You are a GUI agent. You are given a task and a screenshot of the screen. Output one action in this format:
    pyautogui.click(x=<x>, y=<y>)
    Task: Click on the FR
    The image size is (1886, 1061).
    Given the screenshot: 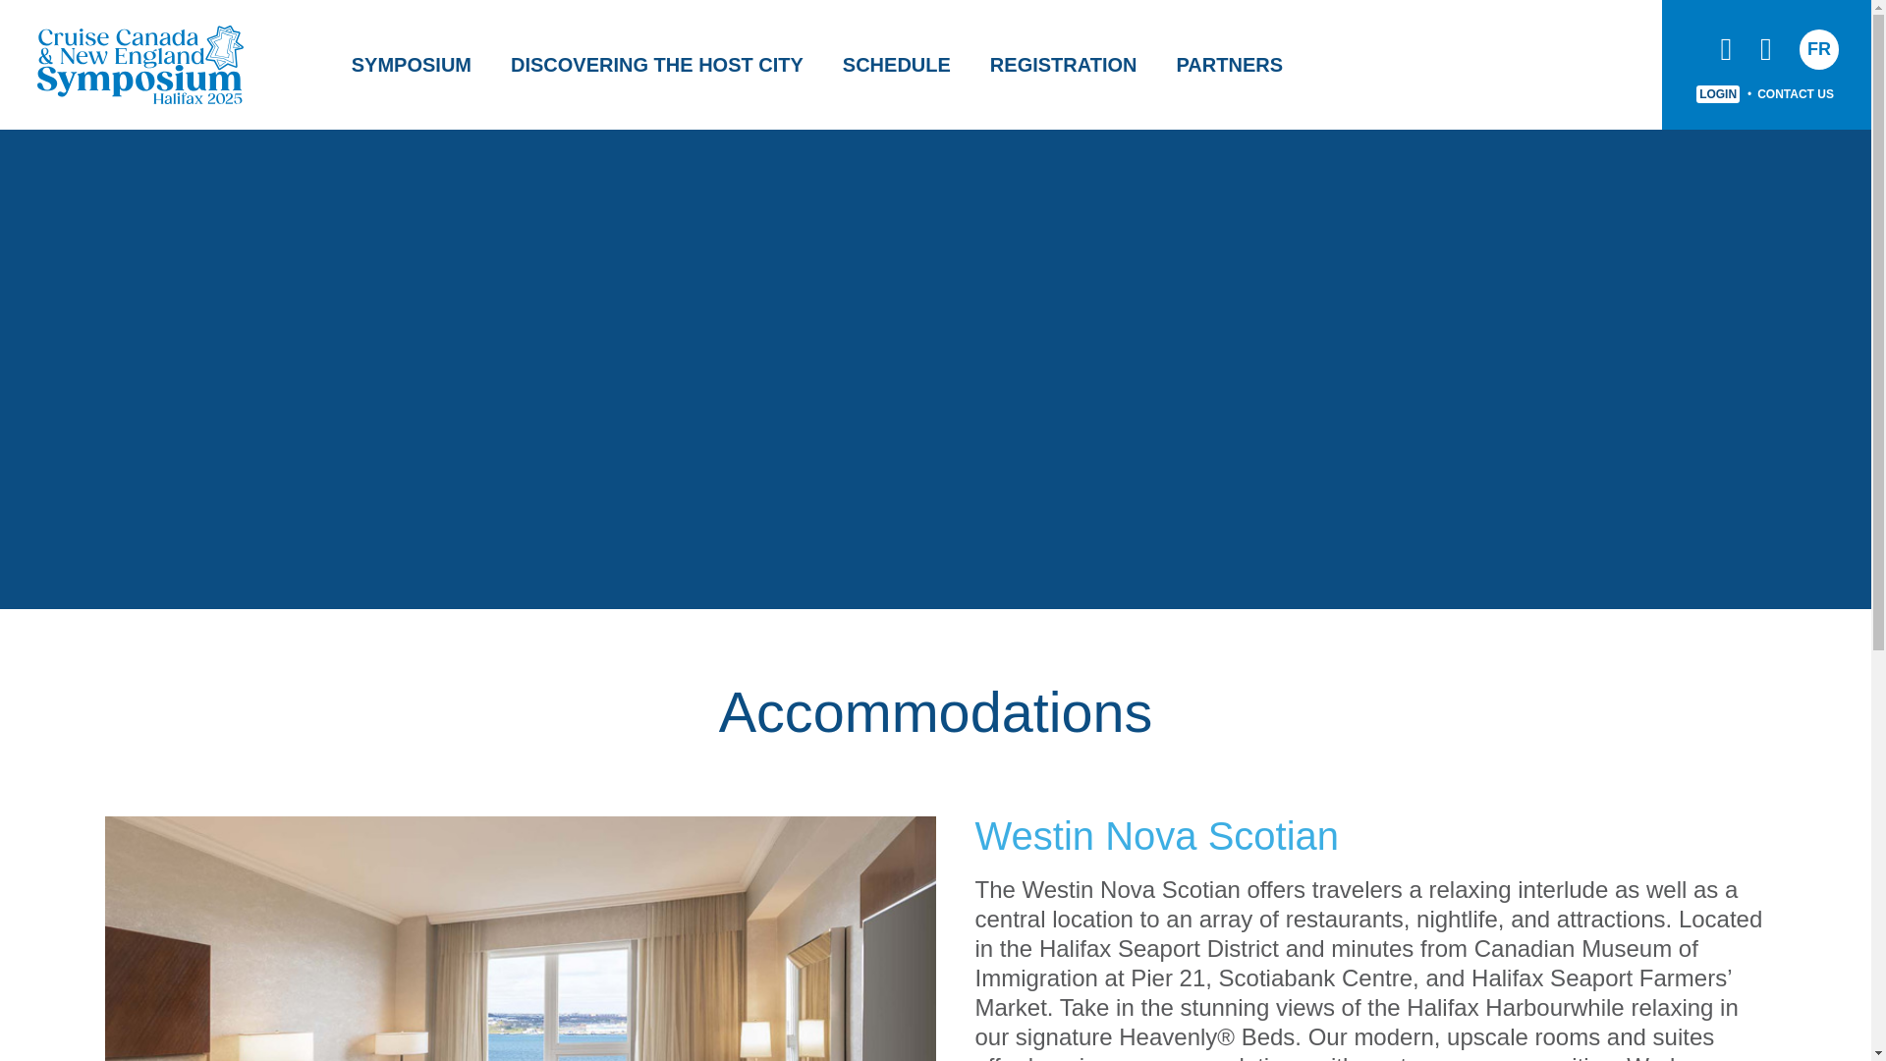 What is the action you would take?
    pyautogui.click(x=1819, y=49)
    